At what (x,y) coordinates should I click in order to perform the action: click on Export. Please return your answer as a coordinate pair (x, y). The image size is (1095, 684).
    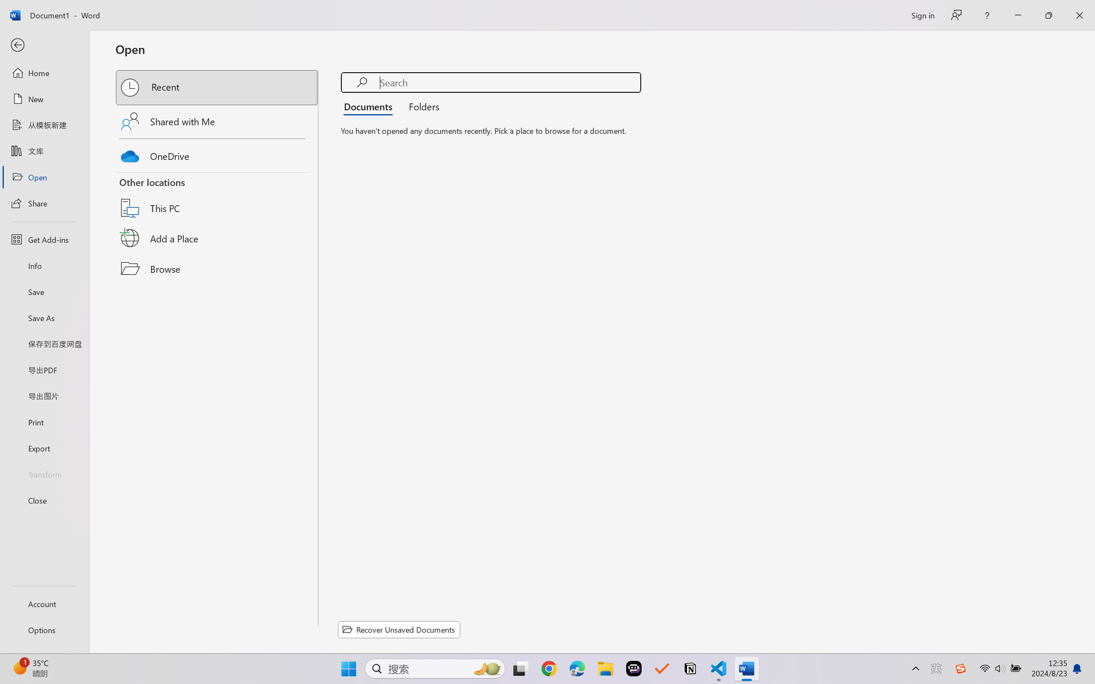
    Looking at the image, I should click on (44, 448).